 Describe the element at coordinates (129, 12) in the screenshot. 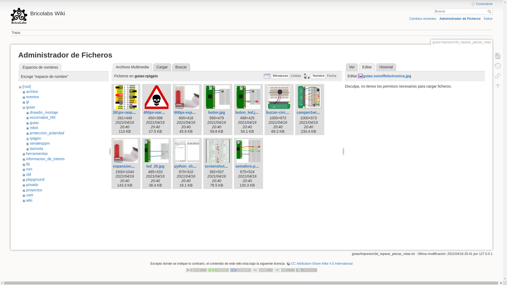

I see `Bricolabs Wiki` at that location.